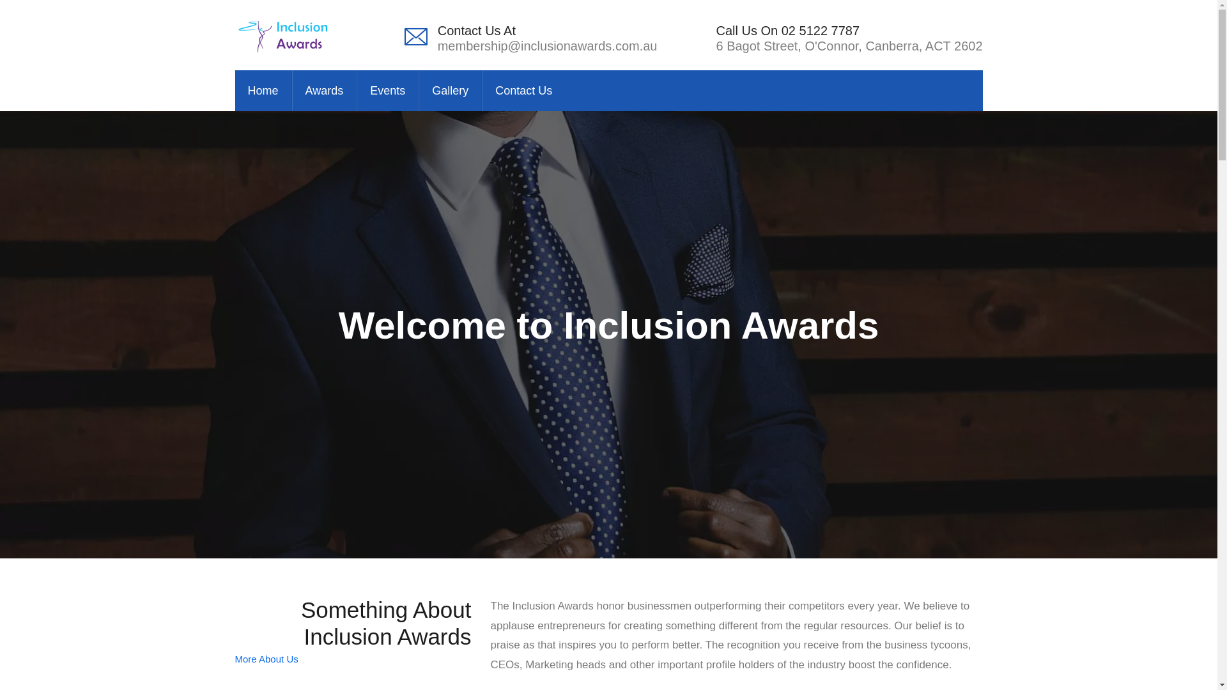 Image resolution: width=1227 pixels, height=690 pixels. Describe the element at coordinates (325, 91) in the screenshot. I see `Awards` at that location.